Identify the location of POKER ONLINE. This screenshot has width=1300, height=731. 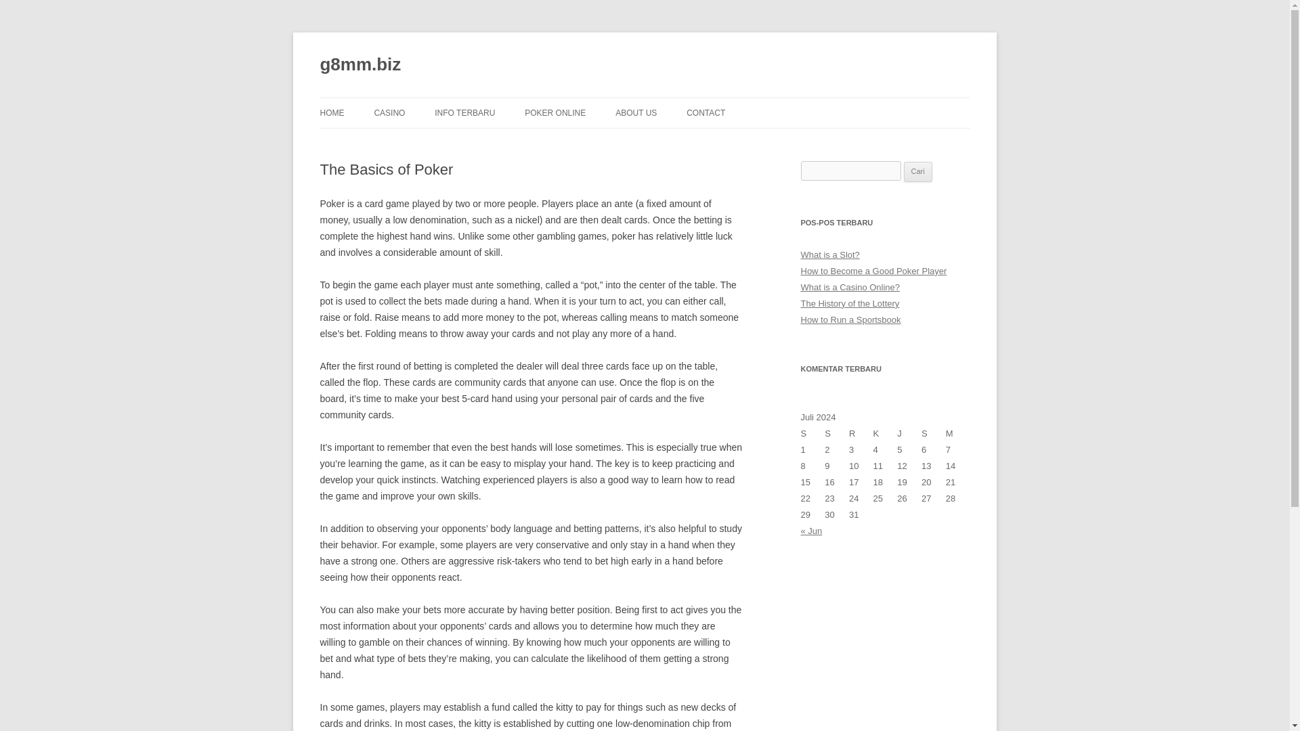
(555, 112).